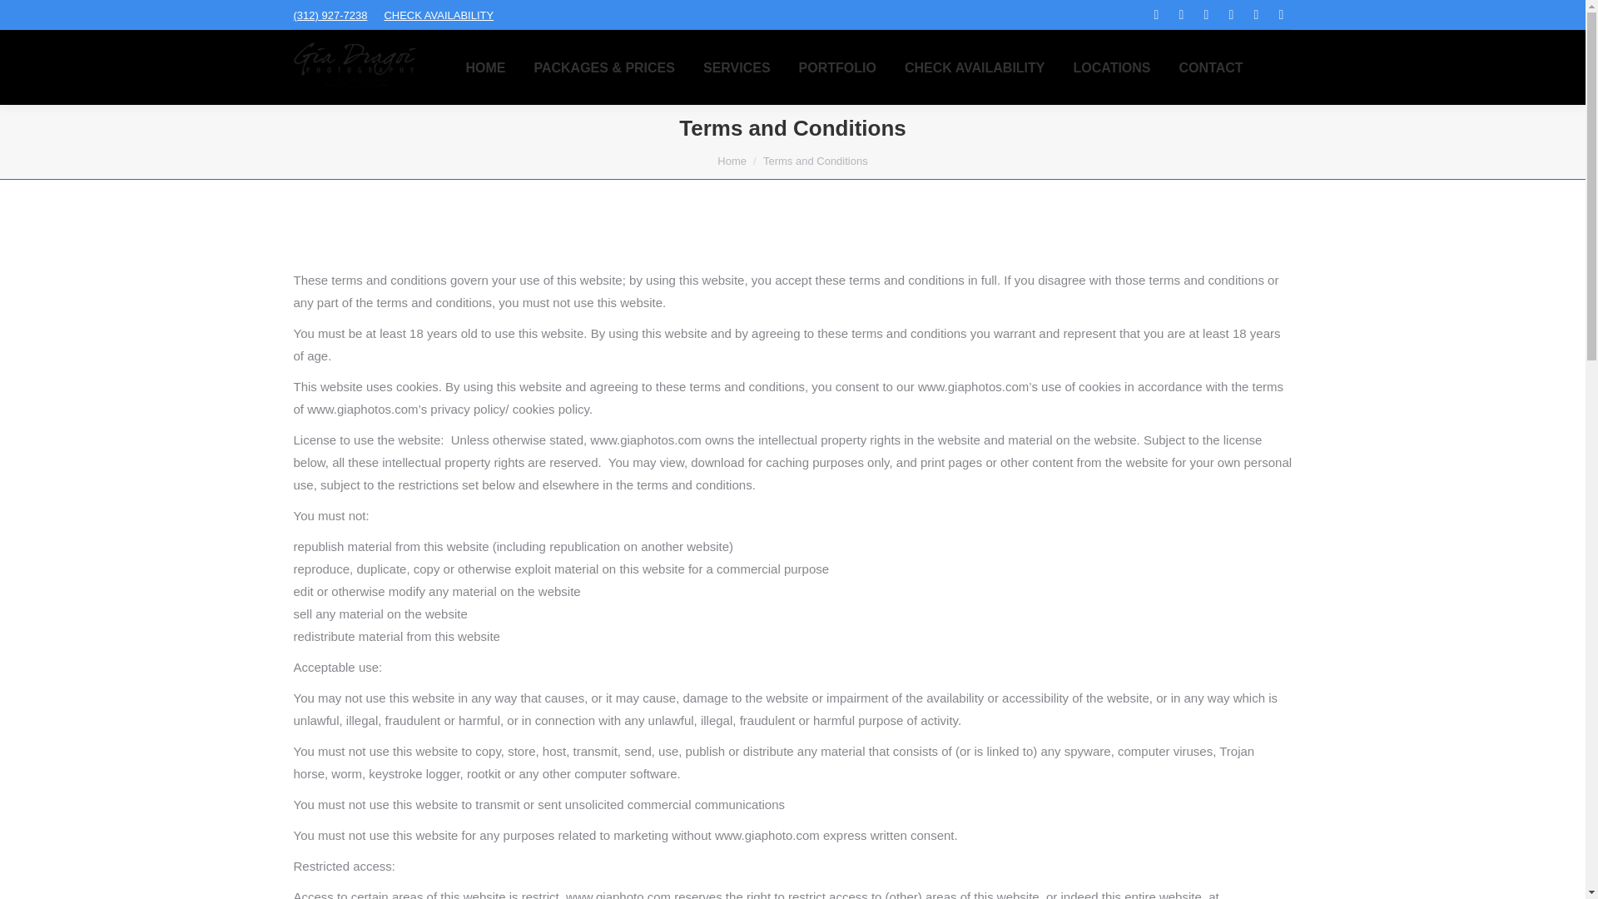 This screenshot has width=1598, height=899. I want to click on PORTFOLIO, so click(837, 67).